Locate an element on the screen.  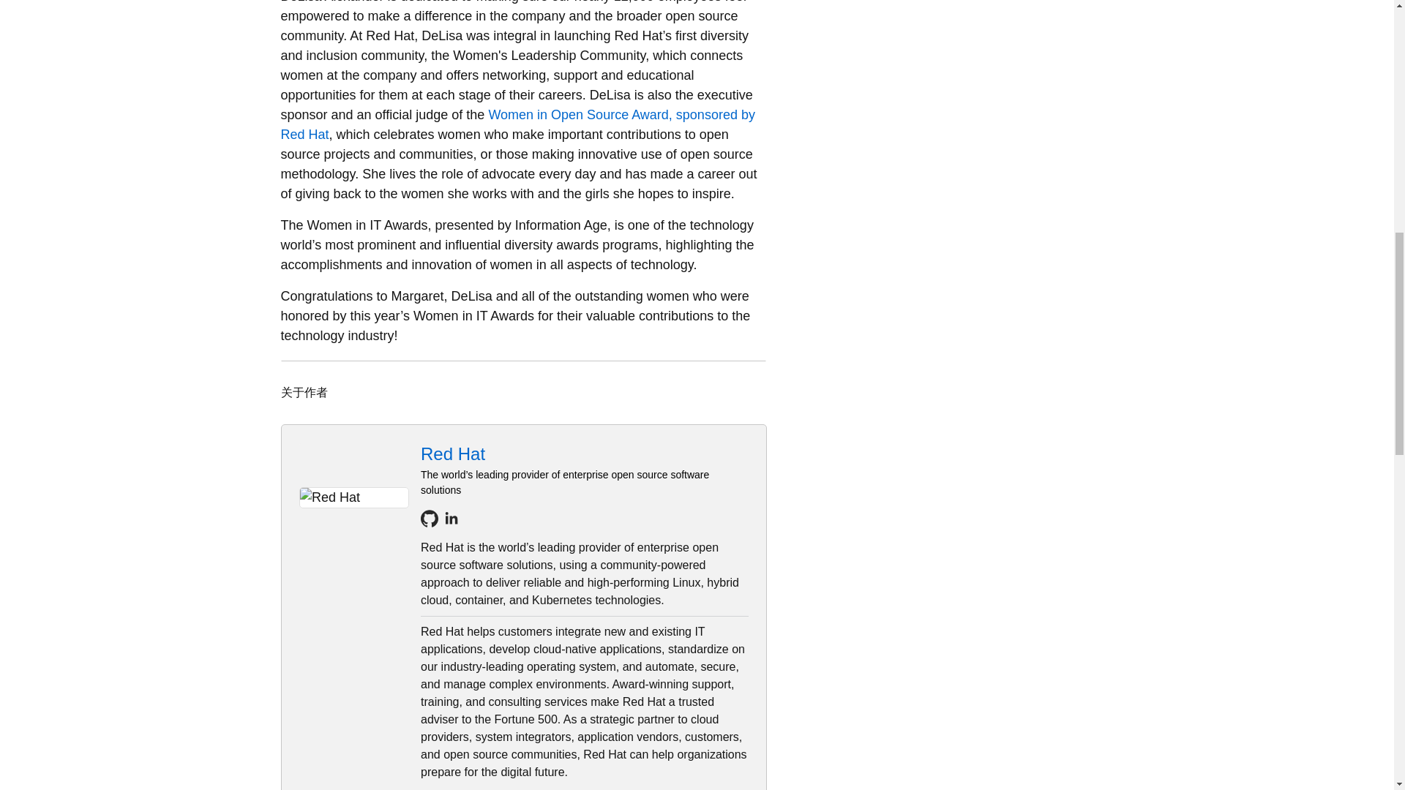
Follow Red Hat LinkedIn is located at coordinates (451, 518).